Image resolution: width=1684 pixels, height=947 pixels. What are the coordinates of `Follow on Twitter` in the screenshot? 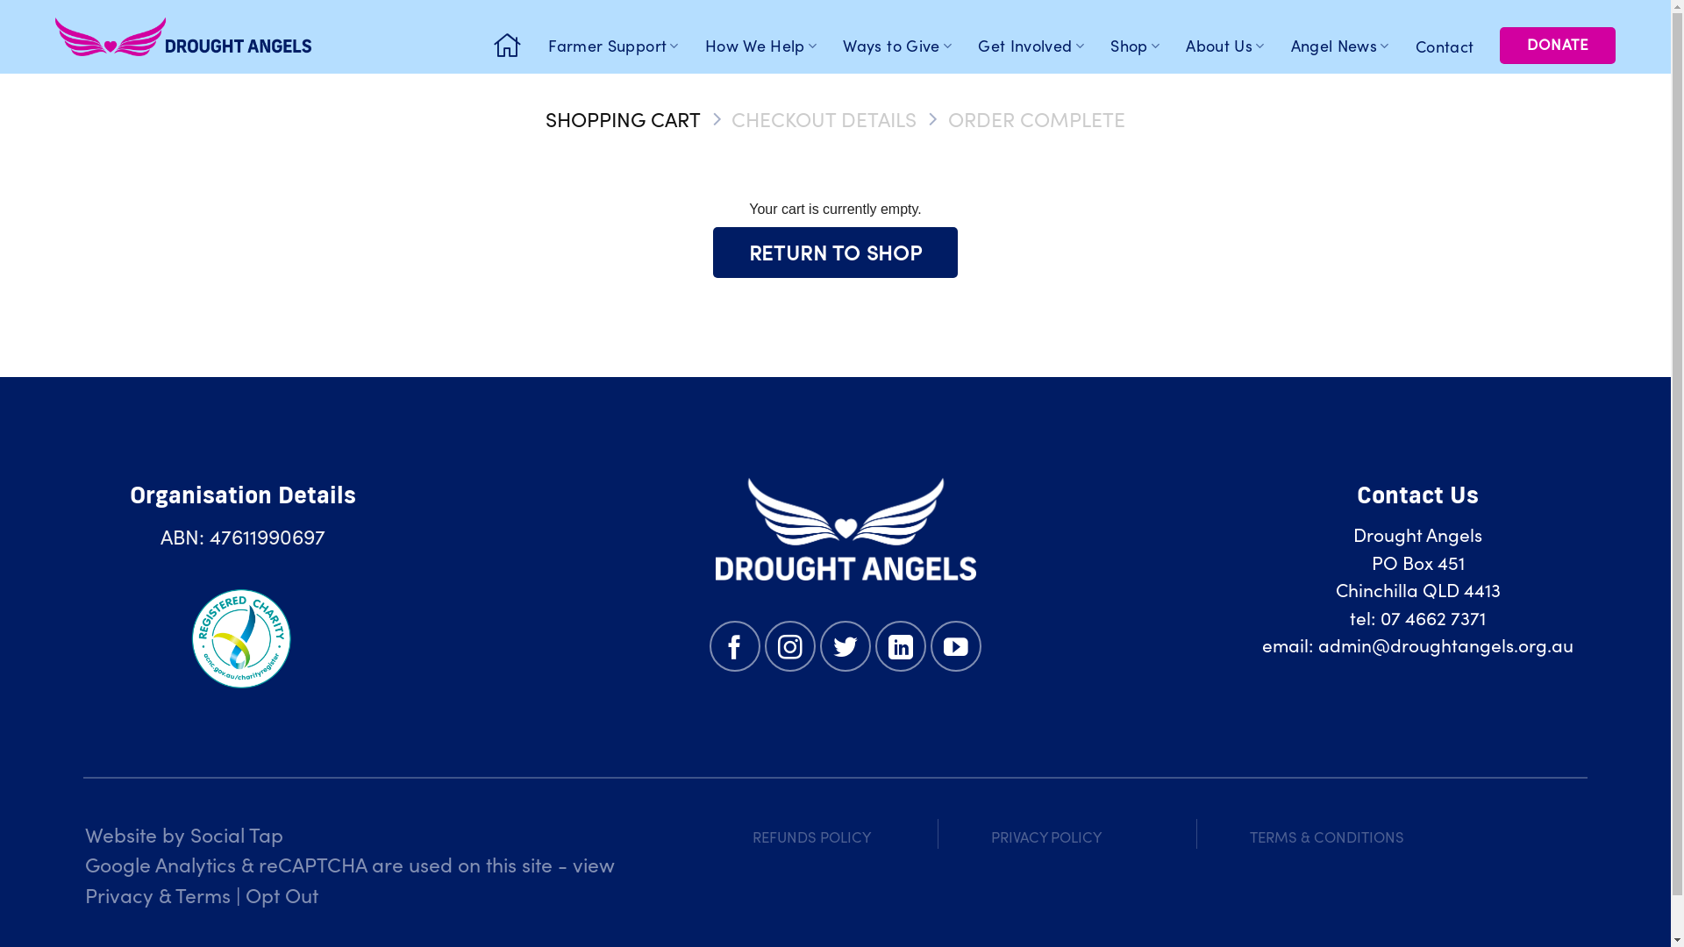 It's located at (846, 646).